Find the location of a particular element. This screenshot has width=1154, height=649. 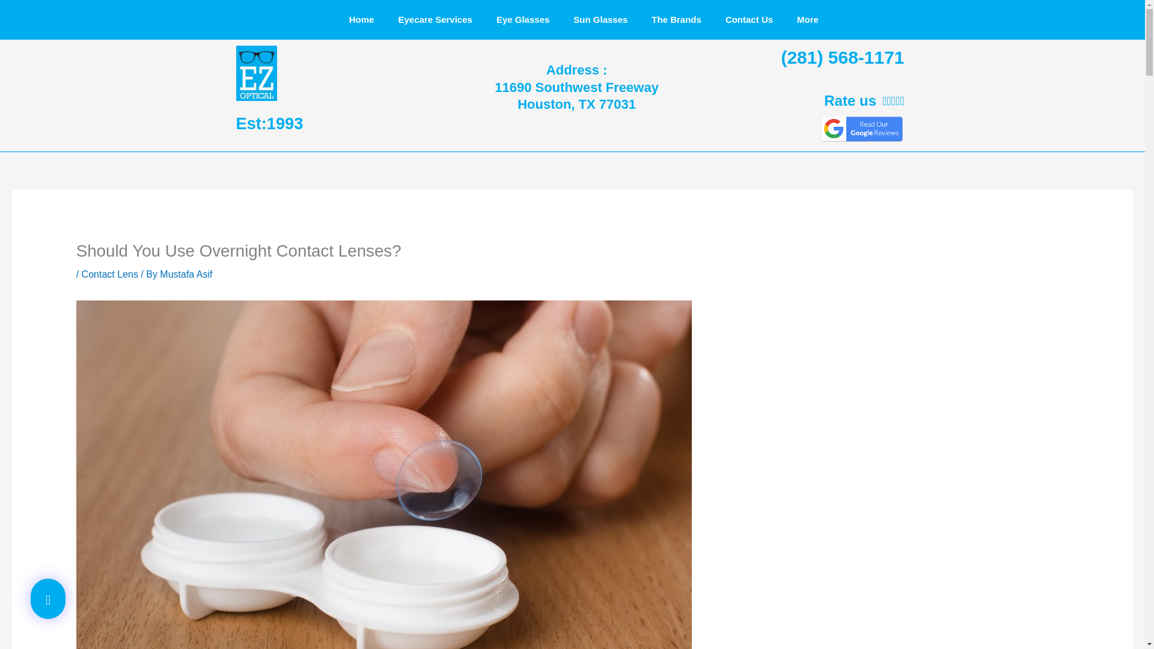

The Brands is located at coordinates (676, 19).